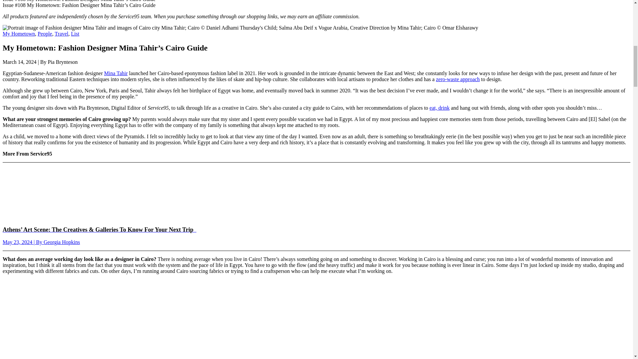 This screenshot has width=638, height=359. What do you see at coordinates (45, 34) in the screenshot?
I see `People` at bounding box center [45, 34].